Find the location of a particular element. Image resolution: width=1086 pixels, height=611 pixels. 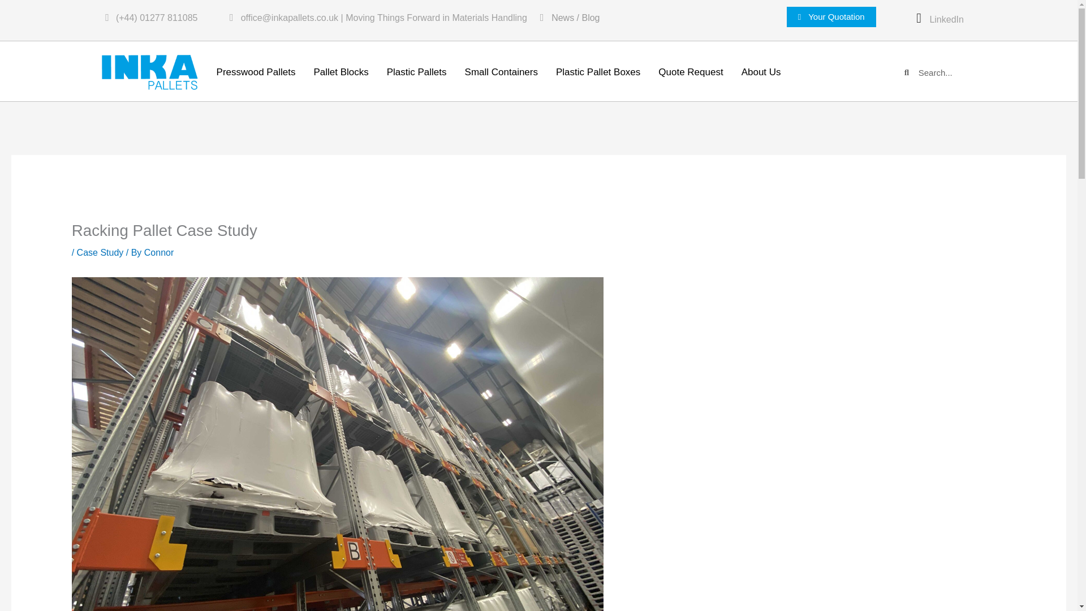

Plastic Pallets is located at coordinates (417, 72).